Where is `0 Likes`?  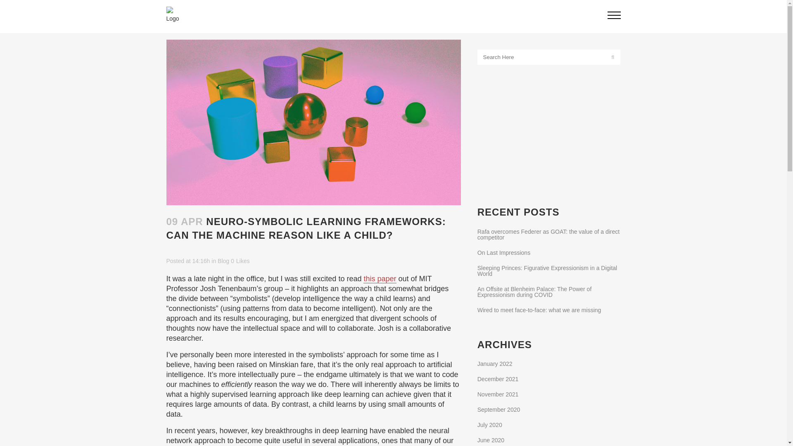
0 Likes is located at coordinates (240, 261).